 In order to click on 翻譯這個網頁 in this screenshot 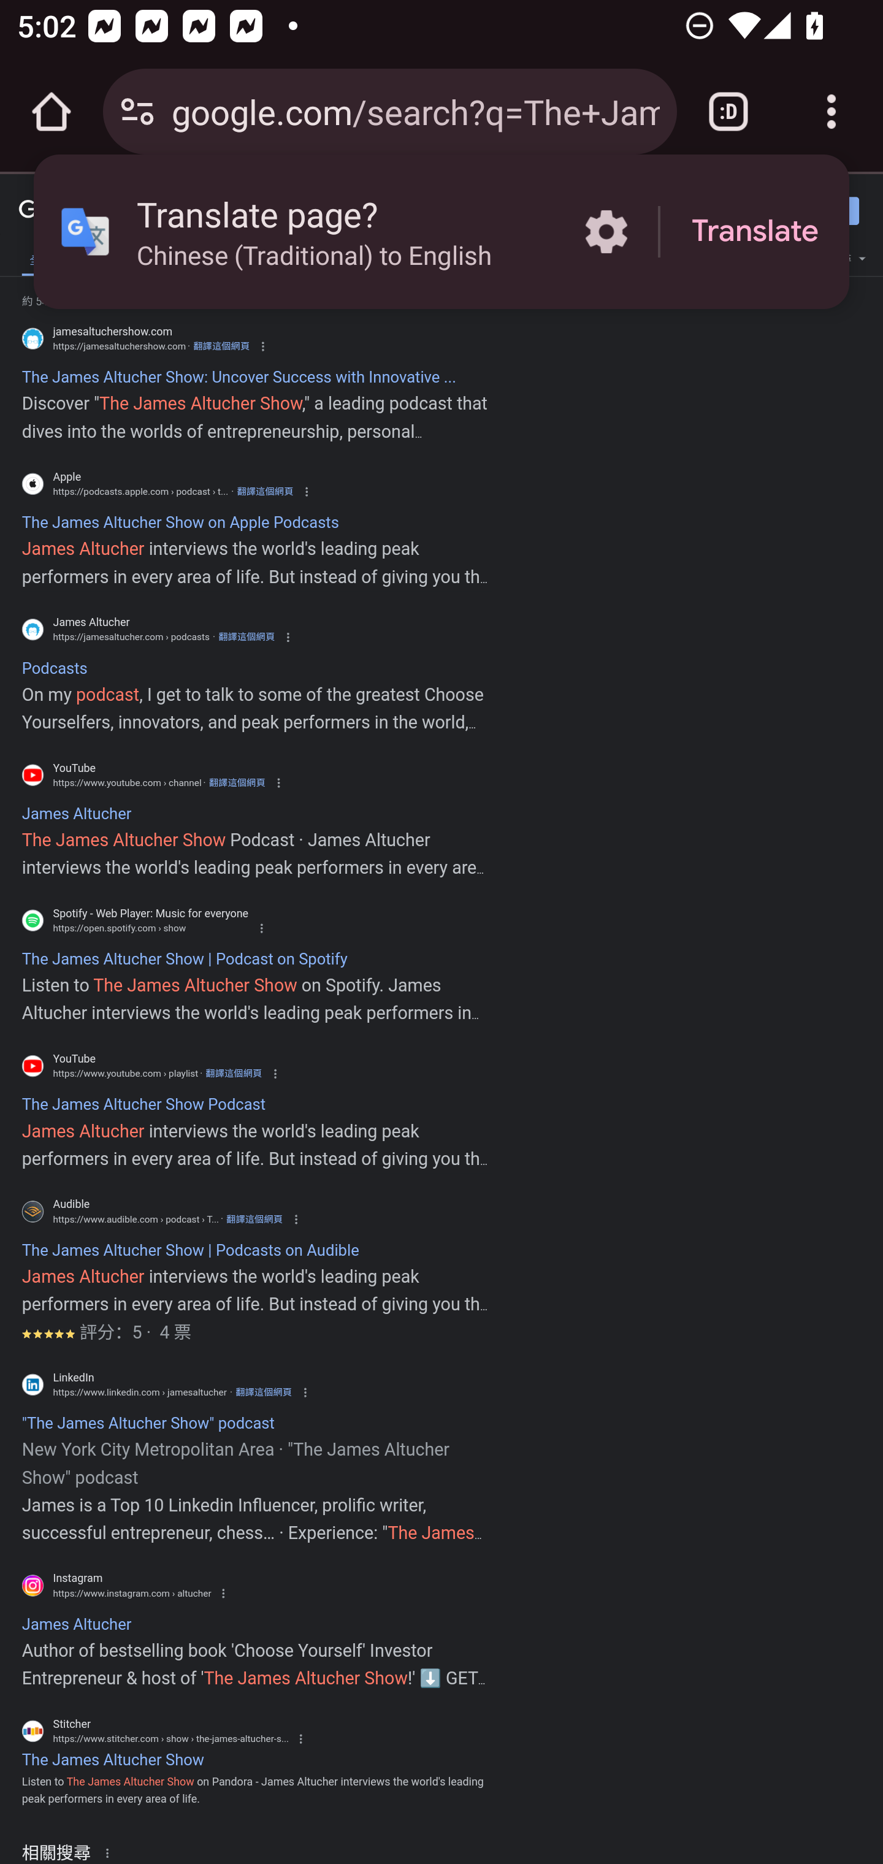, I will do `click(265, 492)`.